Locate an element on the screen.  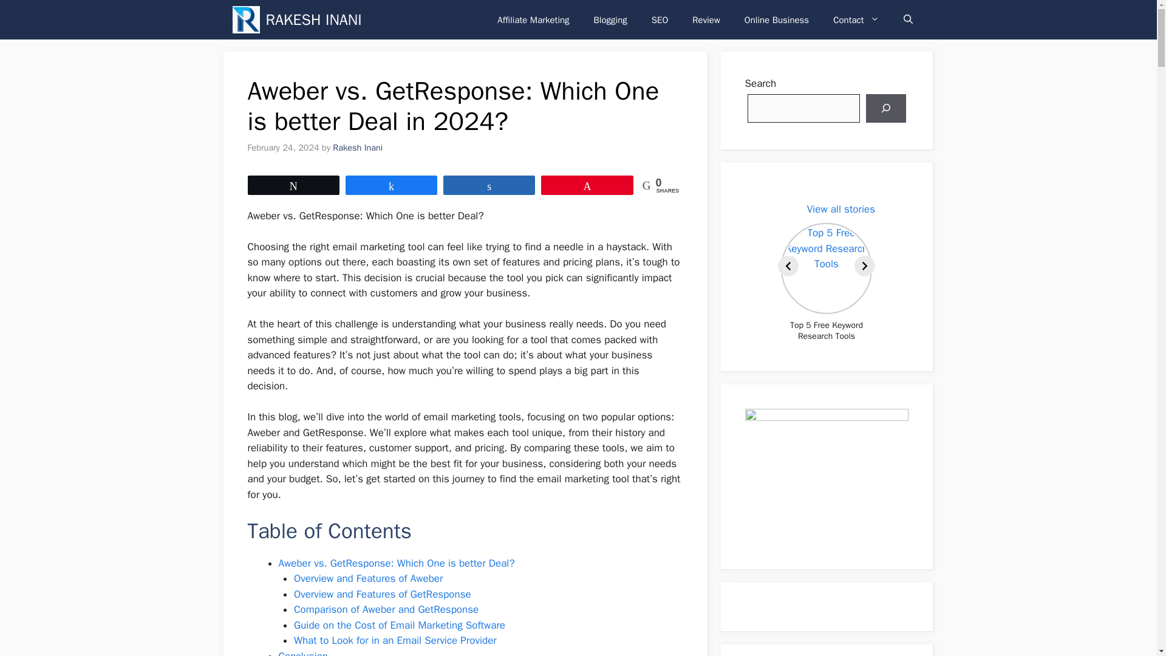
Online Business is located at coordinates (776, 19).